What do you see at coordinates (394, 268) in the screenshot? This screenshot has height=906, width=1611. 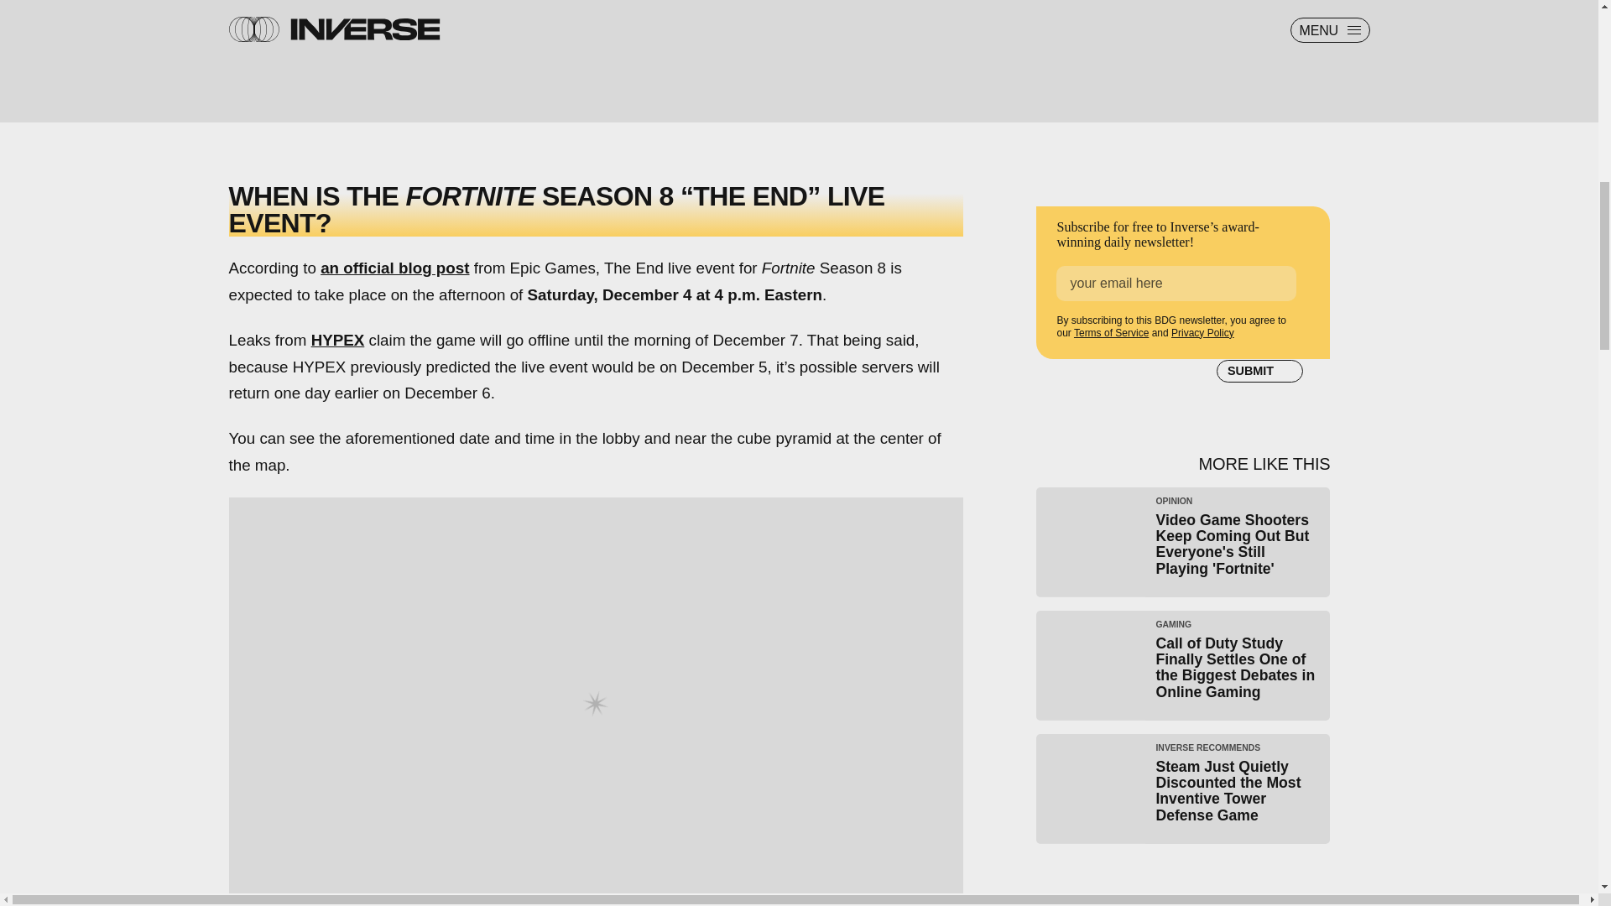 I see `an official blog post` at bounding box center [394, 268].